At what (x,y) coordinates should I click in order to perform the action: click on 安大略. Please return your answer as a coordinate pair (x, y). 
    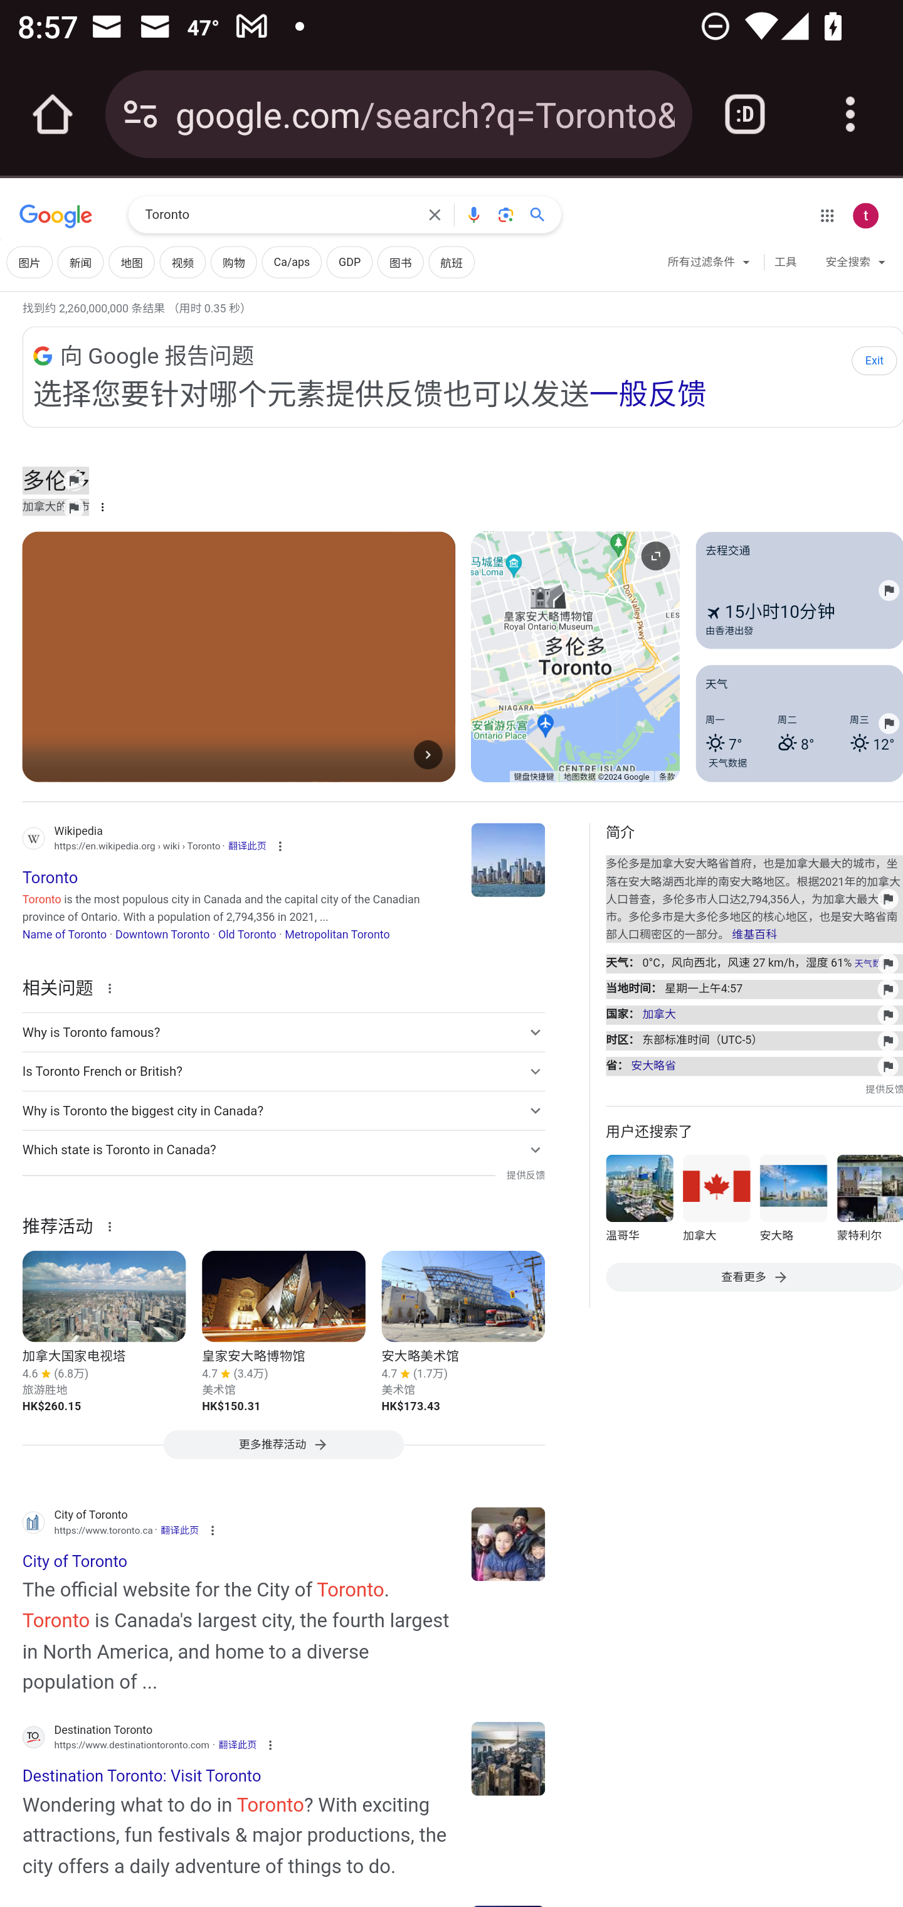
    Looking at the image, I should click on (793, 1202).